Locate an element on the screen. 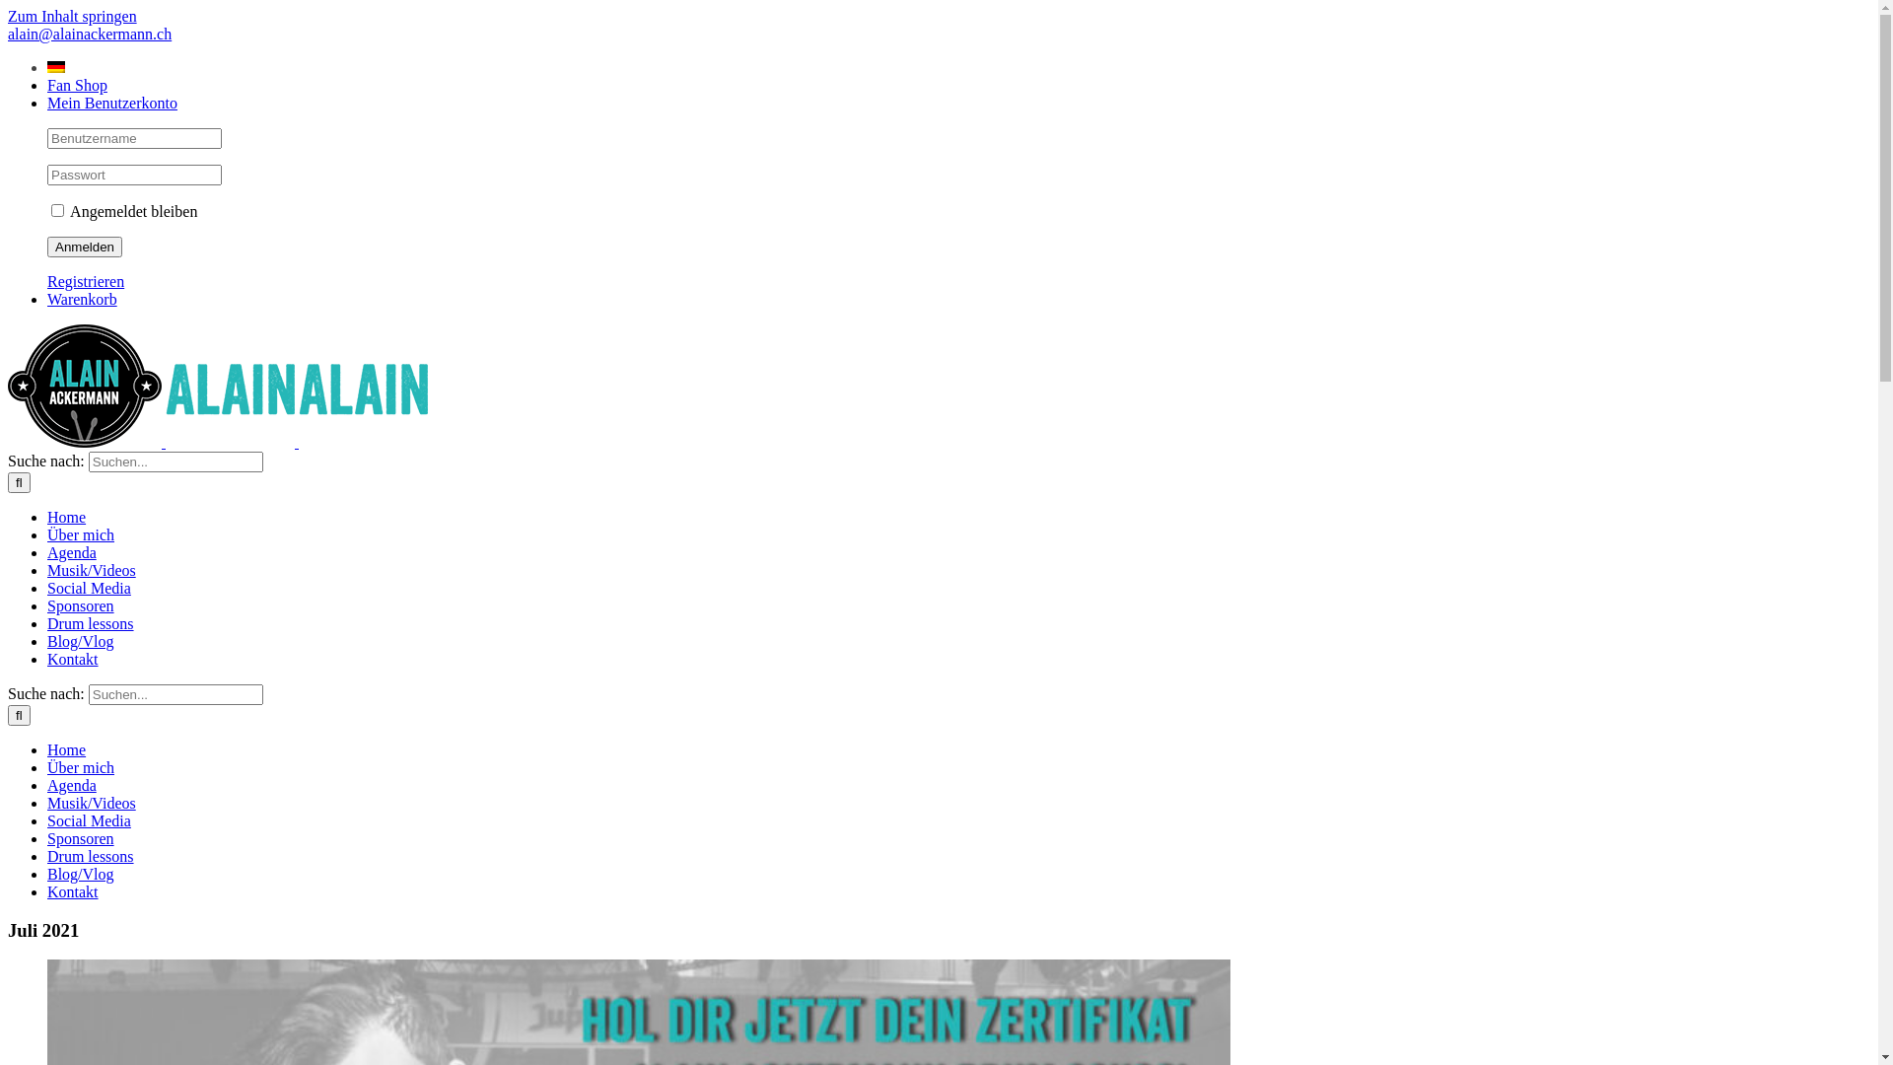  Social Media is located at coordinates (89, 588).